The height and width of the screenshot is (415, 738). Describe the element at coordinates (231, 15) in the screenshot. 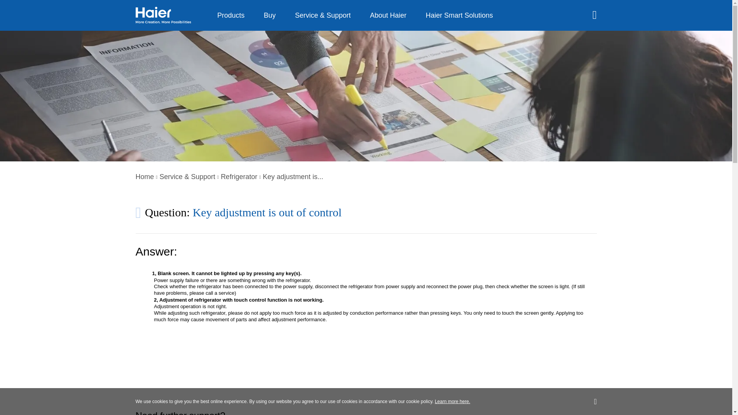

I see `Products` at that location.